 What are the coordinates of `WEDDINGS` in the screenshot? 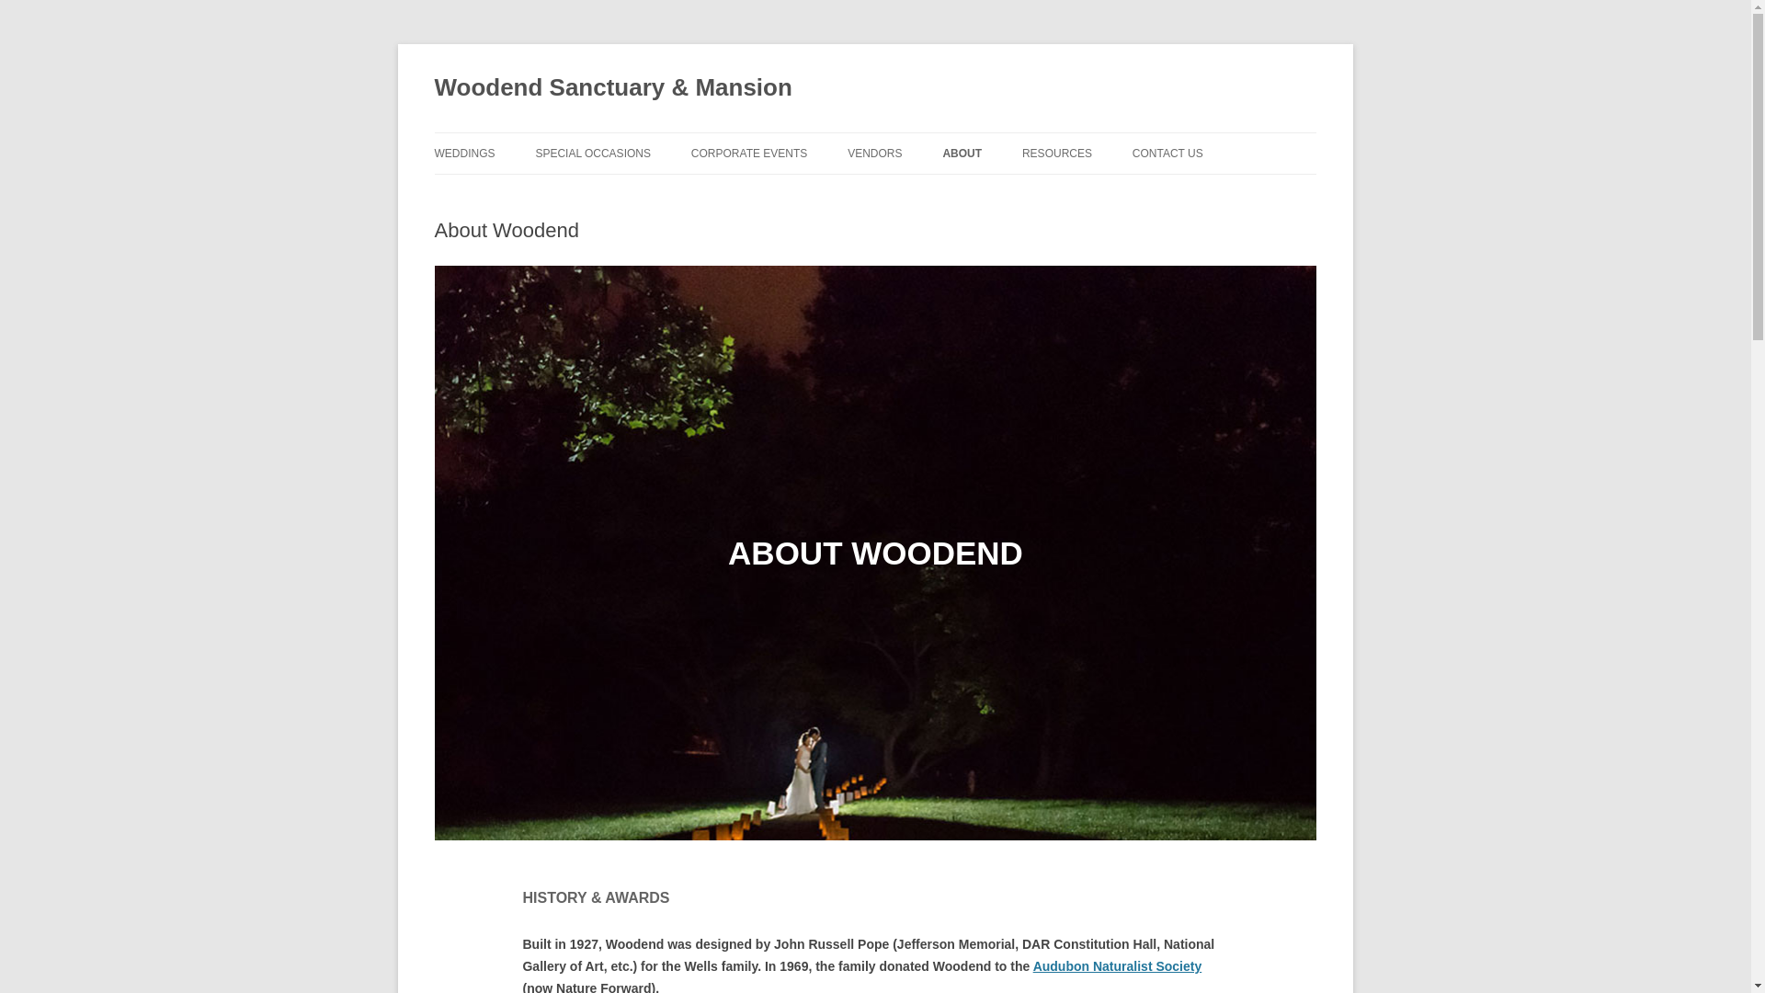 It's located at (463, 153).